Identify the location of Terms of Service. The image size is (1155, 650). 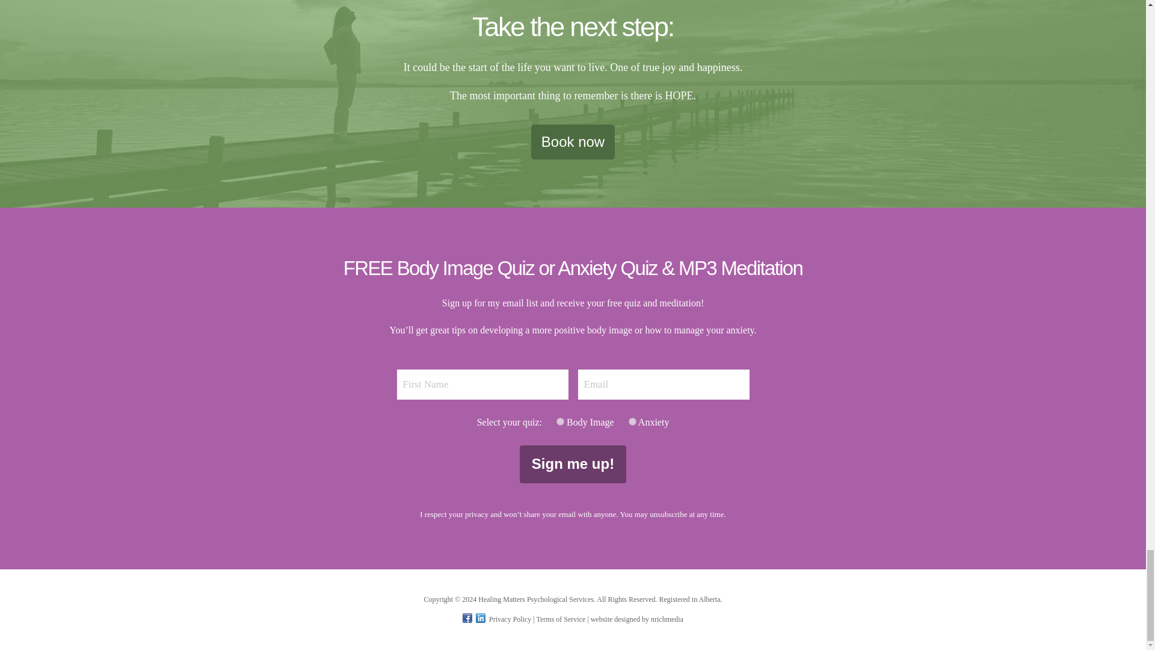
(561, 619).